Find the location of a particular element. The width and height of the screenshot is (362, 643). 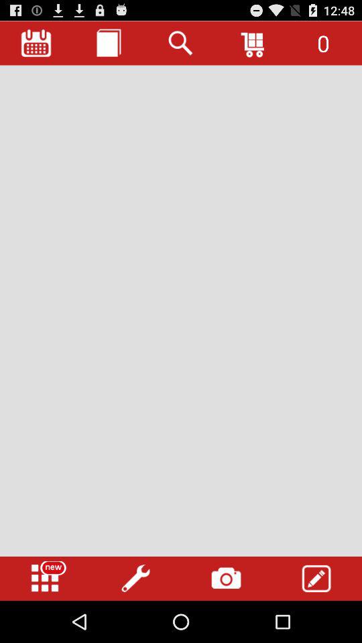

select camera is located at coordinates (226, 579).